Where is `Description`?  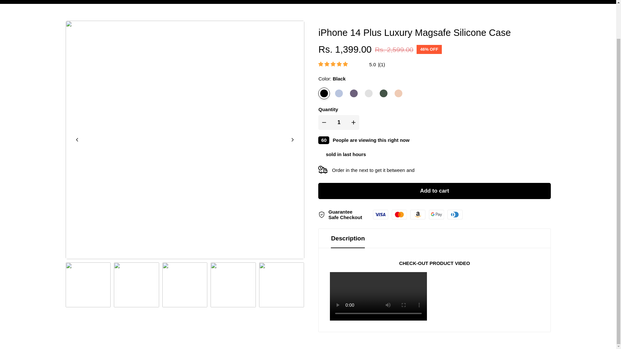 Description is located at coordinates (434, 238).